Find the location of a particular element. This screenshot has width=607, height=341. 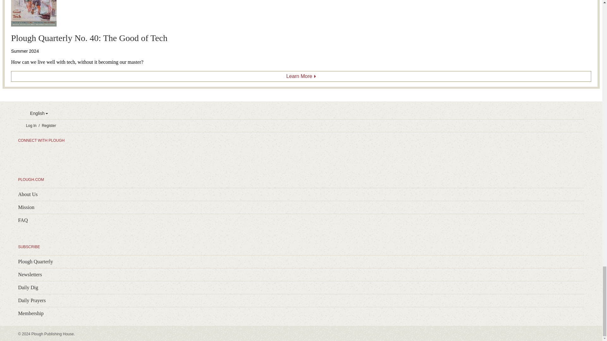

Follow Plough RSS Feed is located at coordinates (23, 153).